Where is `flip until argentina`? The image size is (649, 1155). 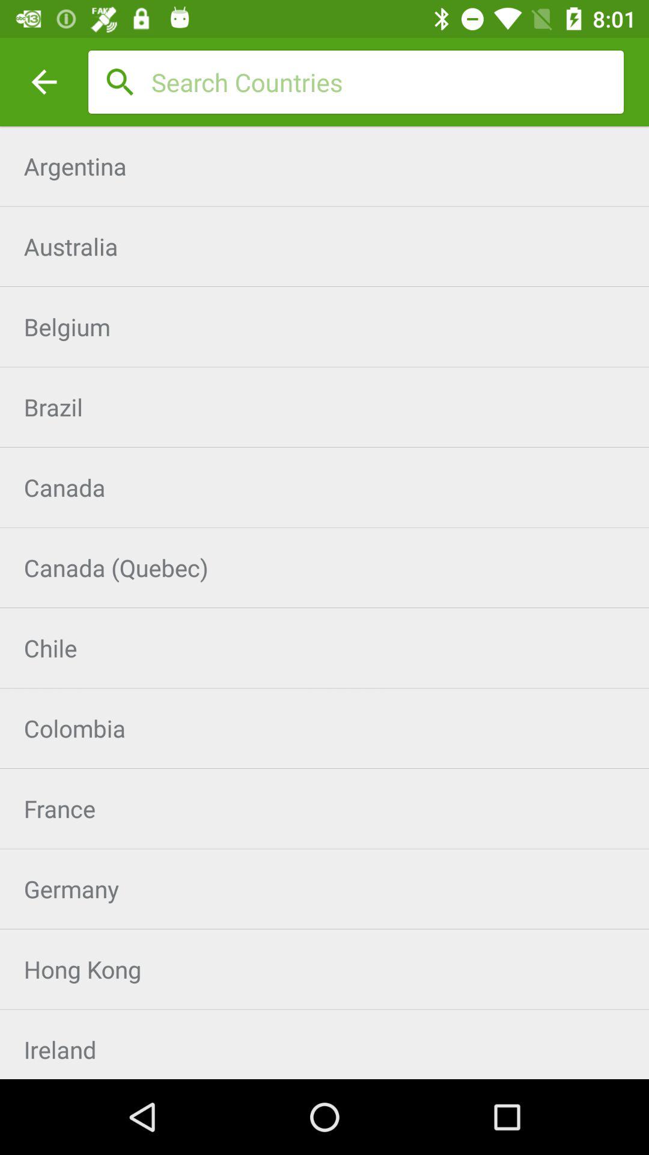
flip until argentina is located at coordinates (324, 166).